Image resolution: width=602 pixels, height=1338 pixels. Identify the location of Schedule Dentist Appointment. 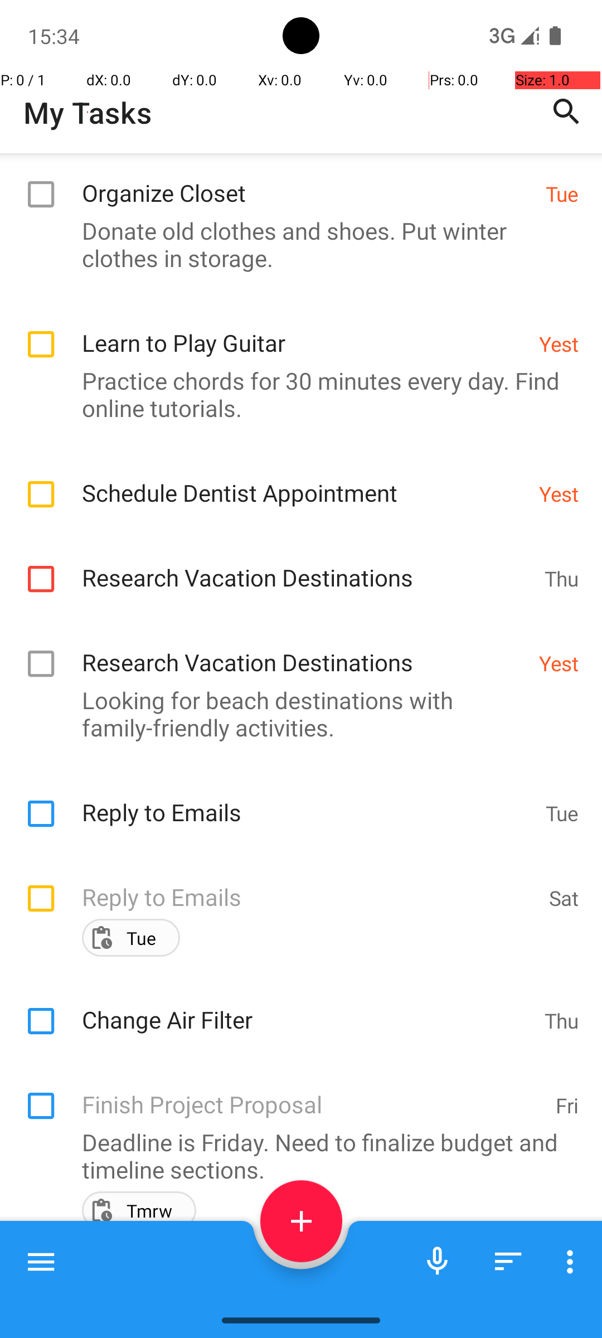
(304, 481).